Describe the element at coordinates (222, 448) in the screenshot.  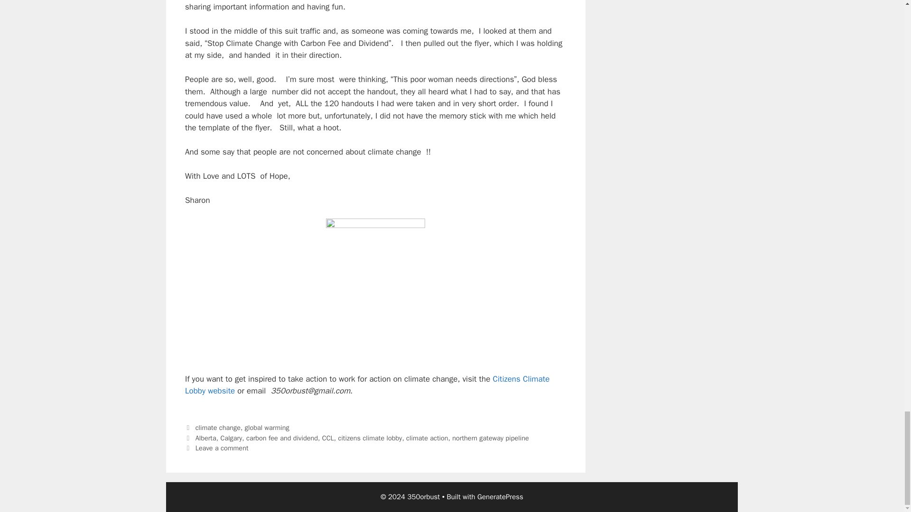
I see `Leave a comment` at that location.